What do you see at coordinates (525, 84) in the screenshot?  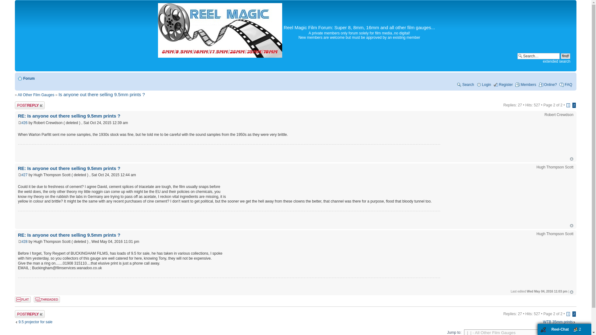 I see `Members` at bounding box center [525, 84].